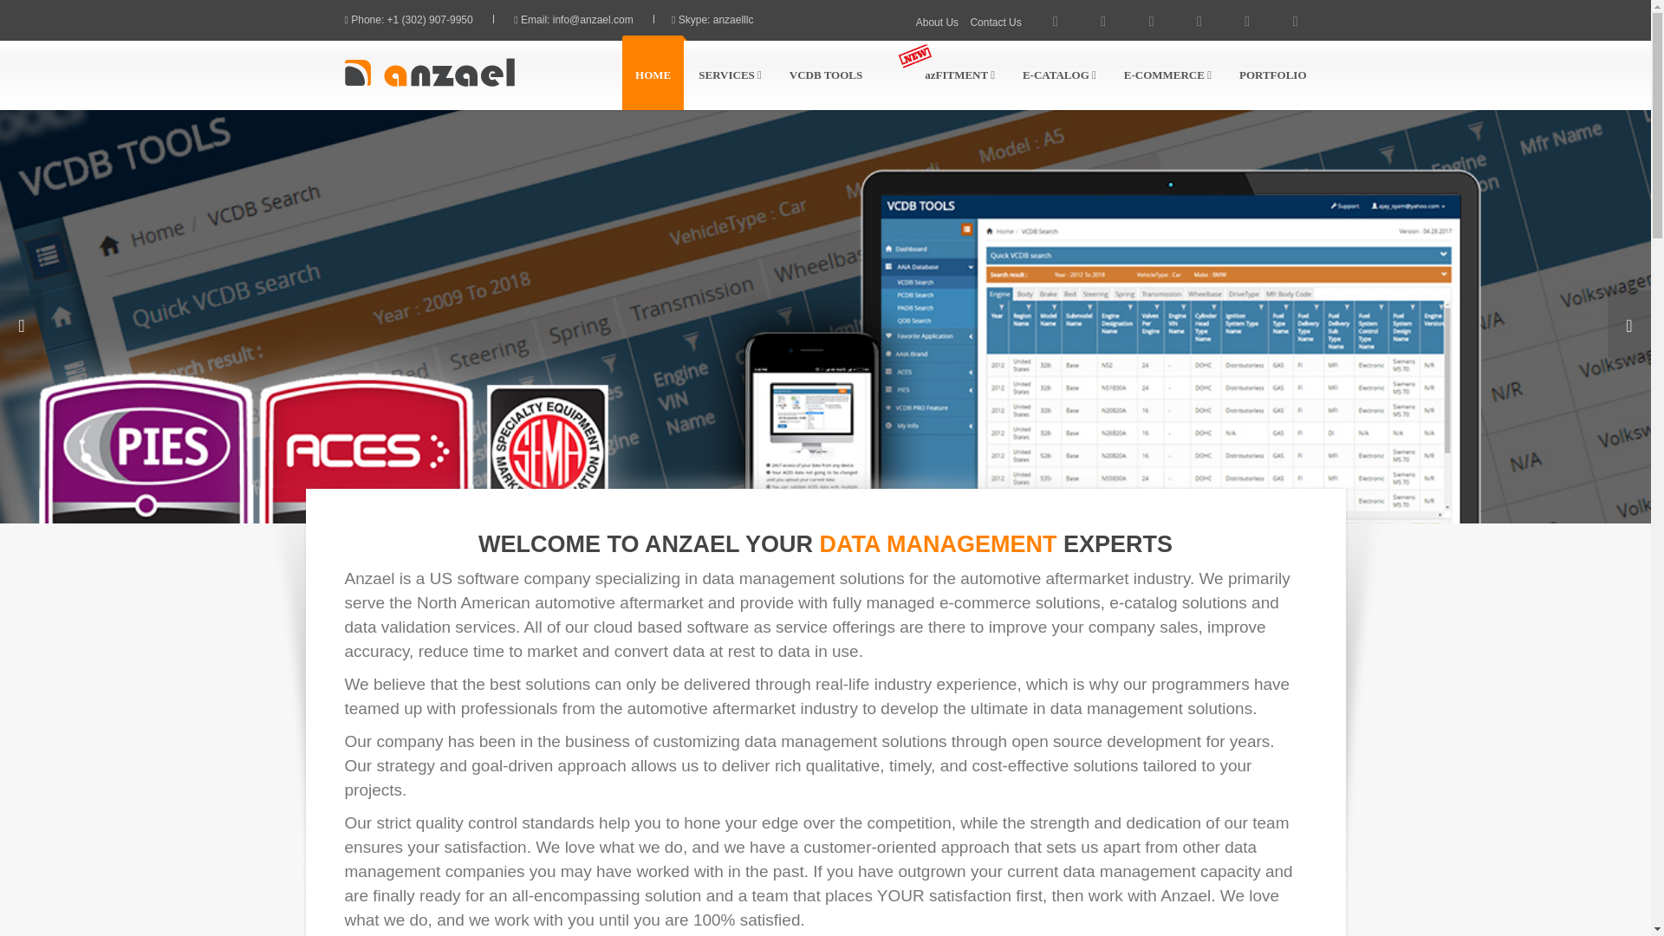 The width and height of the screenshot is (1664, 936). What do you see at coordinates (730, 73) in the screenshot?
I see `SERVICES` at bounding box center [730, 73].